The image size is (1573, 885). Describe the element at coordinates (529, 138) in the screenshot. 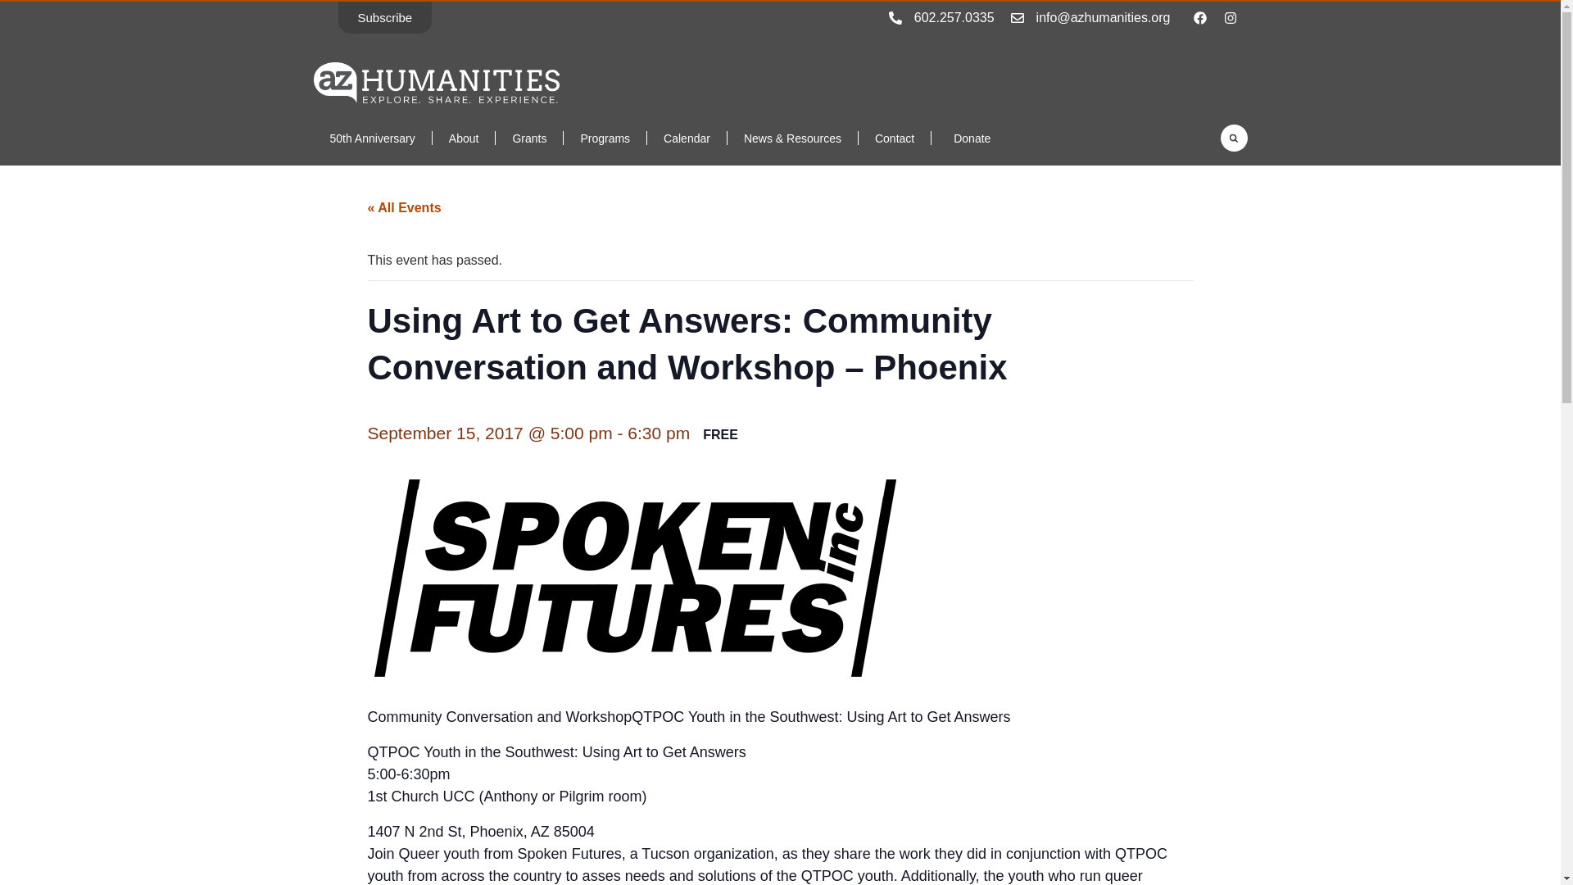

I see `Grants` at that location.